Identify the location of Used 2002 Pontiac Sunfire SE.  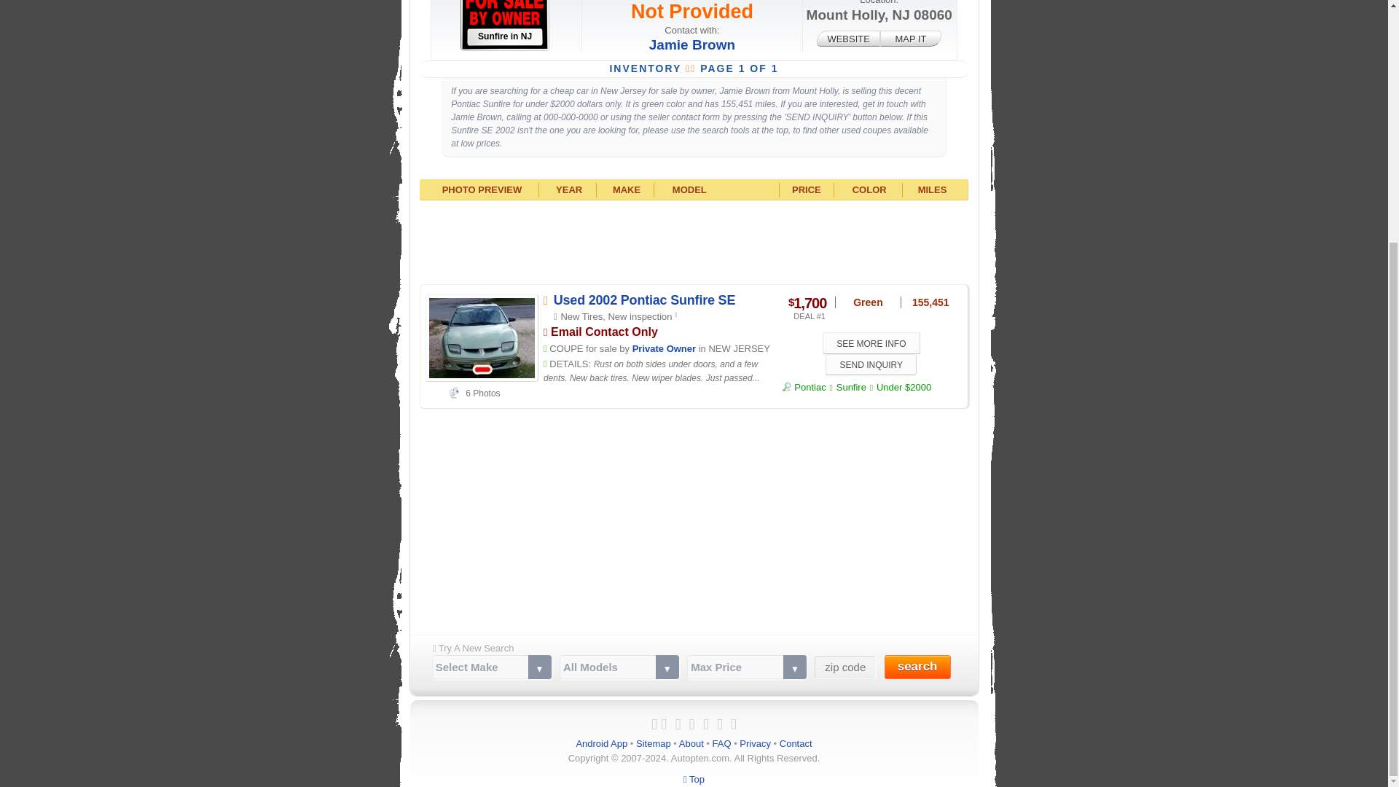
(644, 300).